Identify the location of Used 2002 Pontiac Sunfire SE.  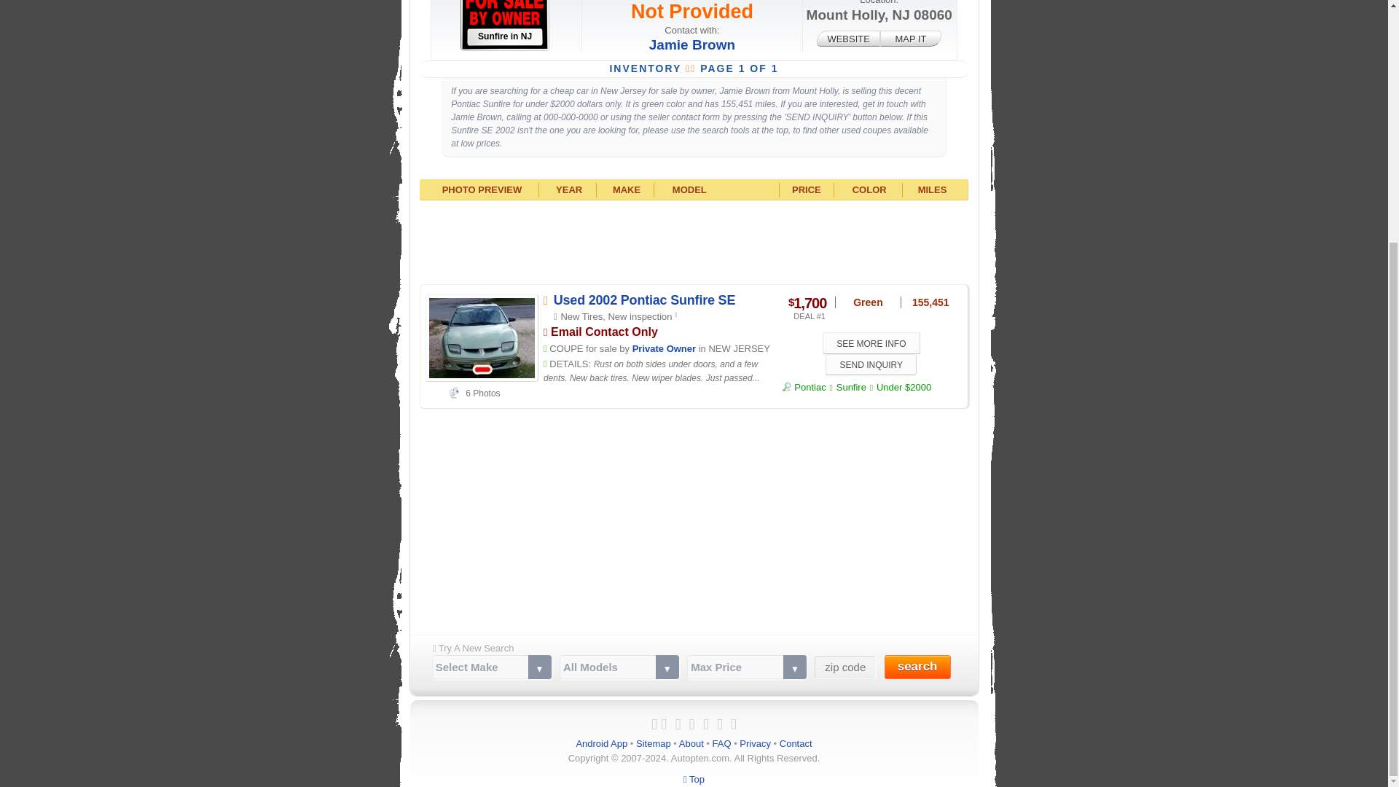
(644, 300).